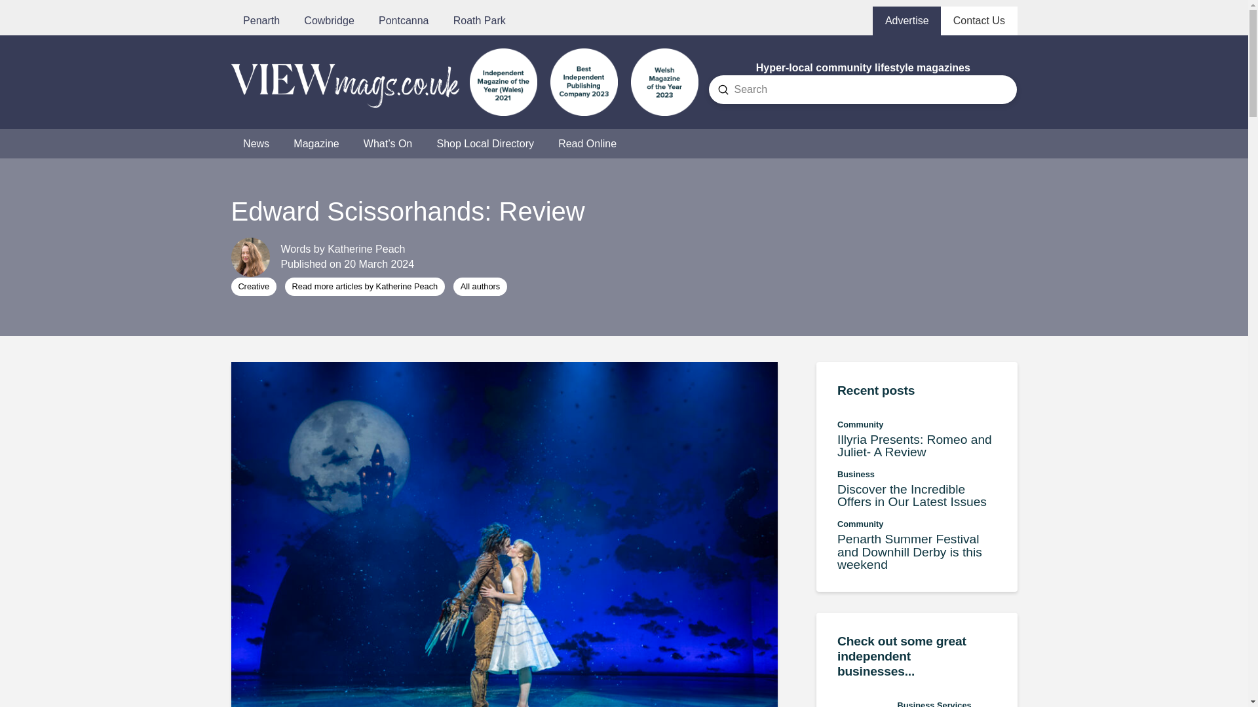 The width and height of the screenshot is (1258, 707). I want to click on All authors, so click(480, 287).